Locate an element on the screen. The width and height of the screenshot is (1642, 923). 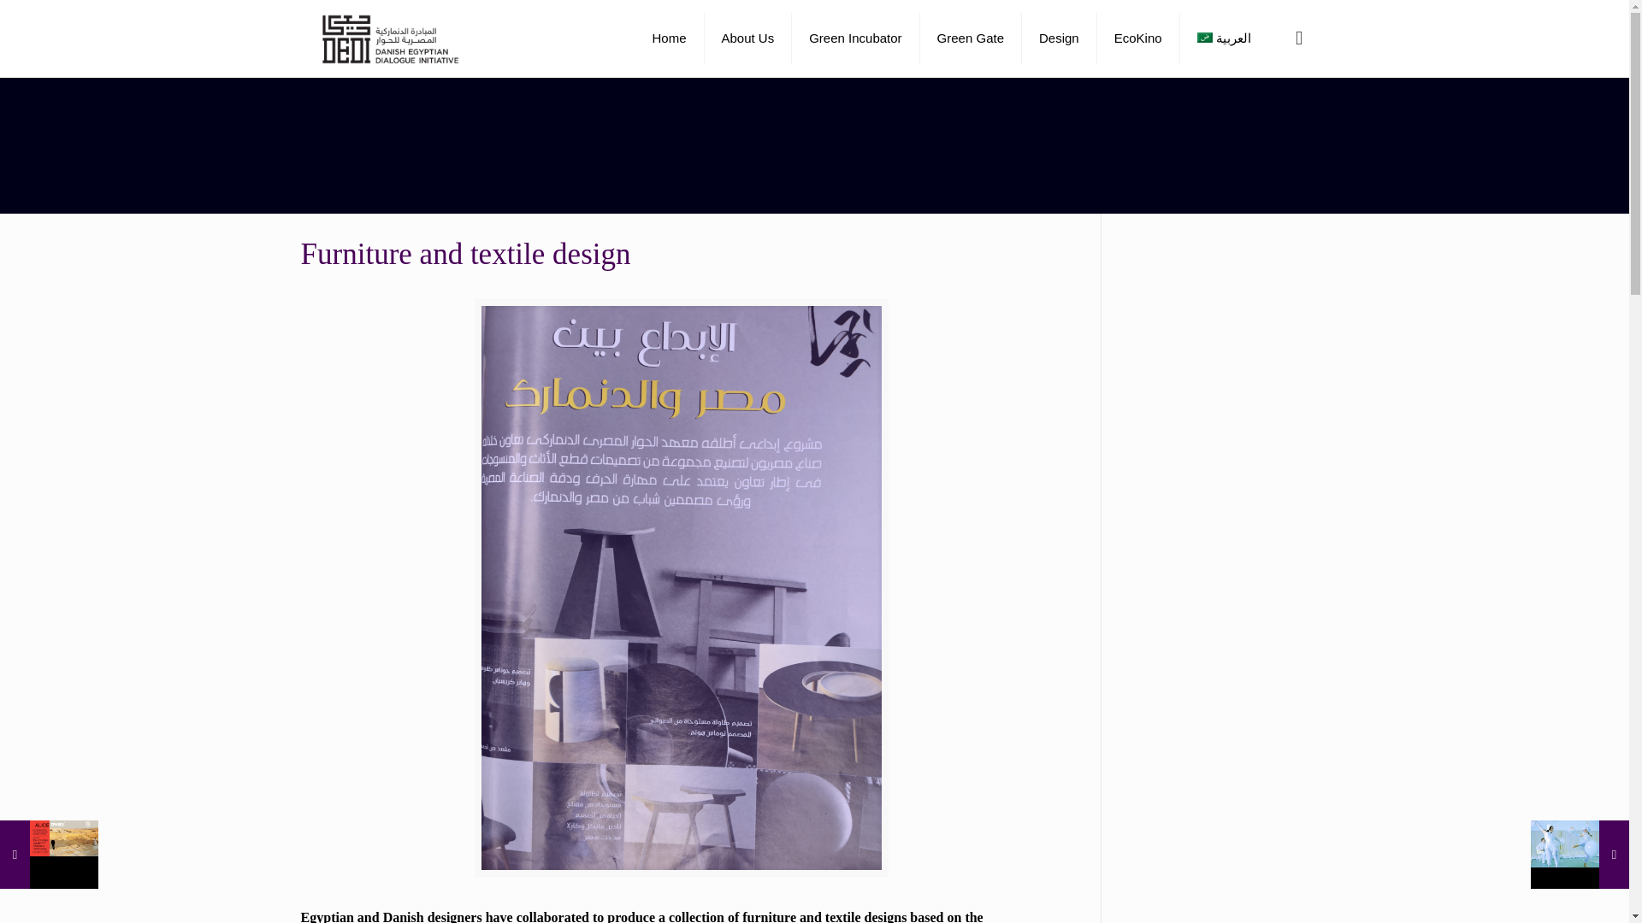
Green Incubator is located at coordinates (855, 38).